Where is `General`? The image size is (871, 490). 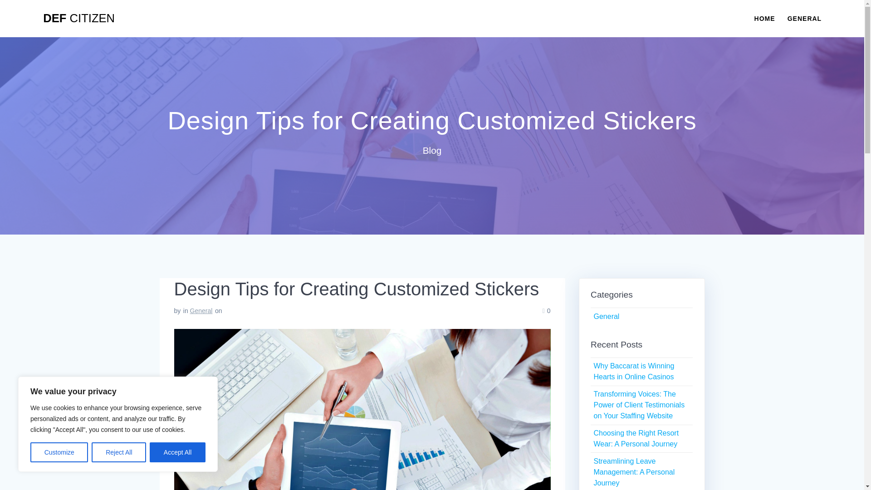 General is located at coordinates (606, 317).